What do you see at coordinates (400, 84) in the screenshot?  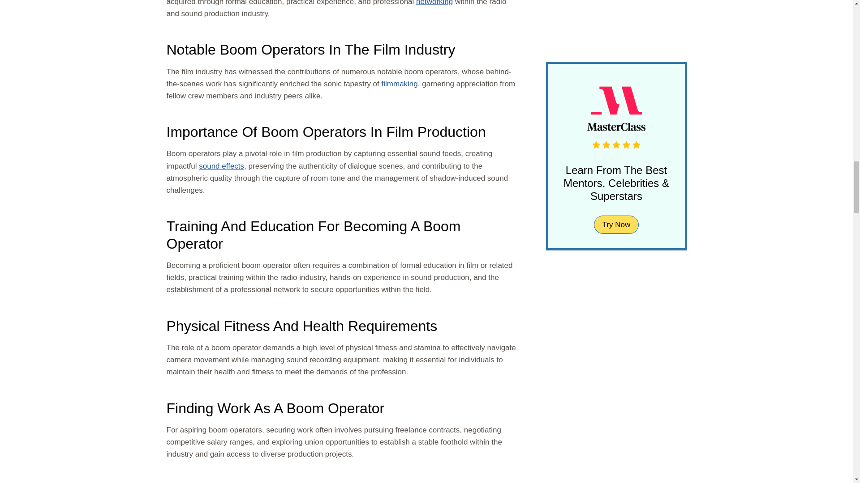 I see `filmmaking` at bounding box center [400, 84].